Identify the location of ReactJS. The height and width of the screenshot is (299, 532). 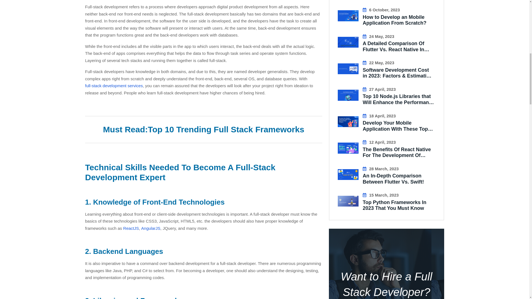
(131, 228).